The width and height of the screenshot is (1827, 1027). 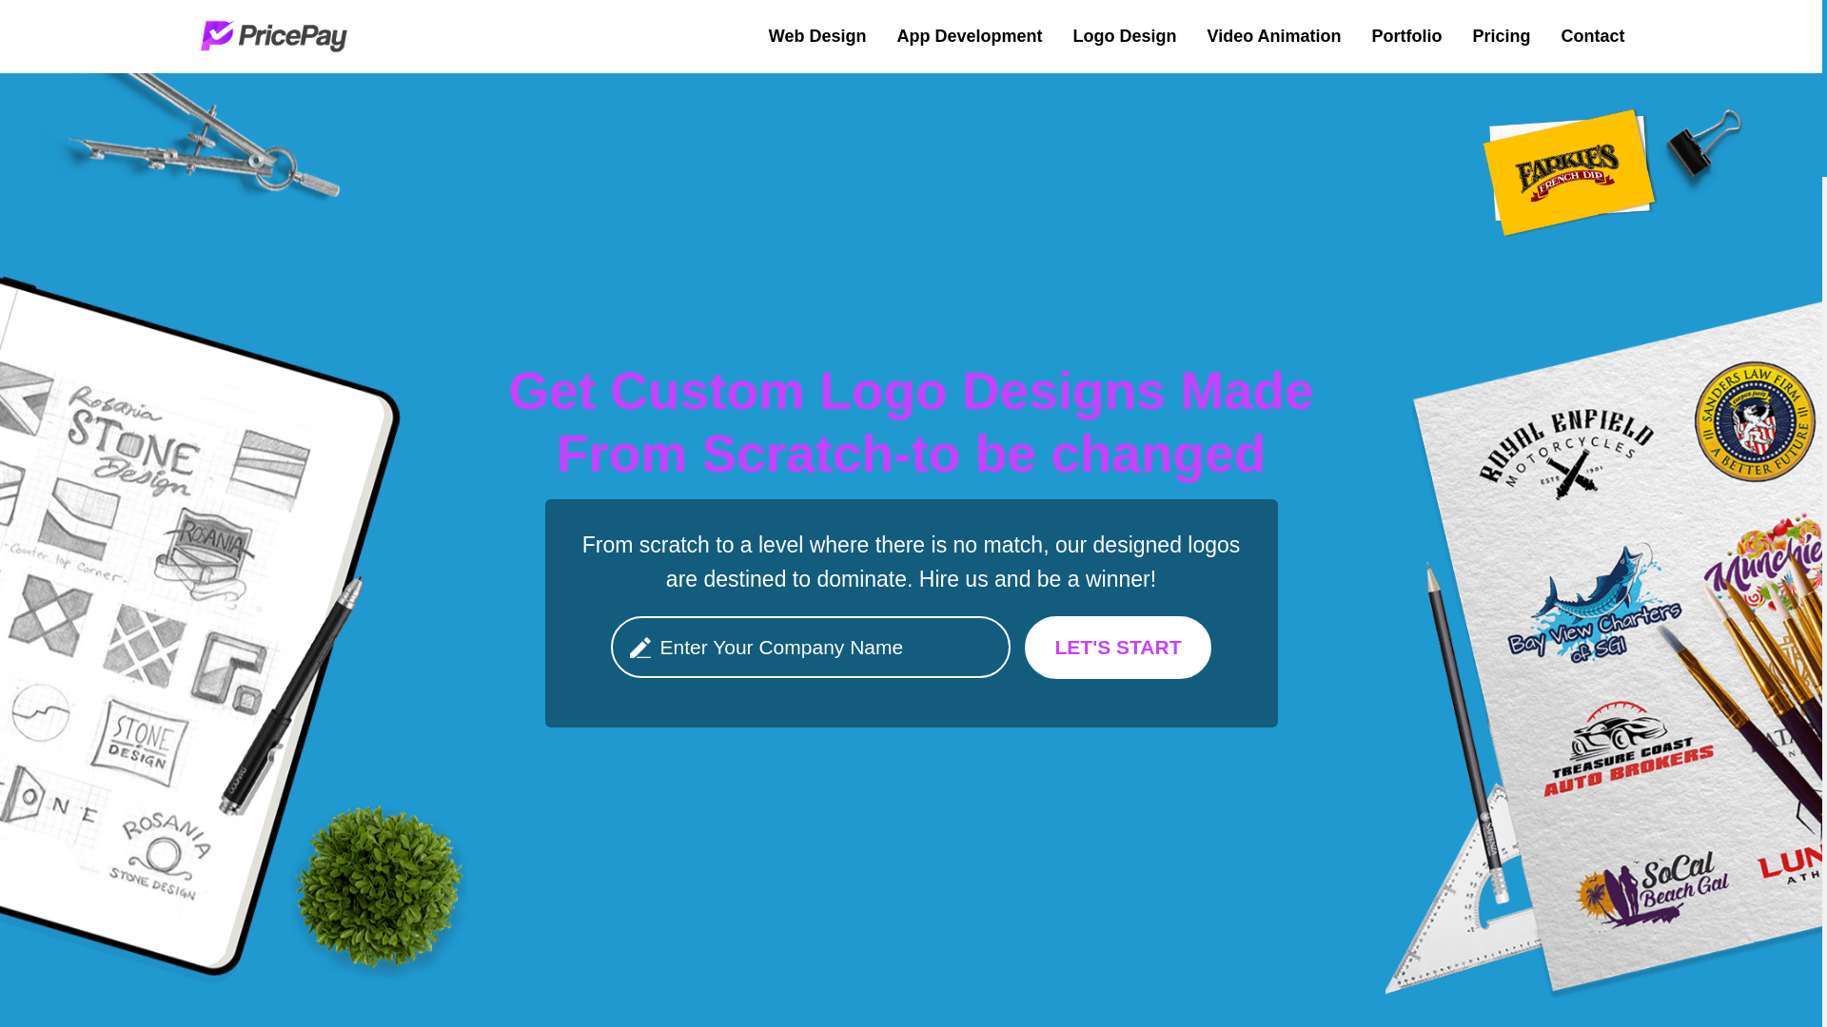 What do you see at coordinates (1406, 36) in the screenshot?
I see `Portfolio` at bounding box center [1406, 36].